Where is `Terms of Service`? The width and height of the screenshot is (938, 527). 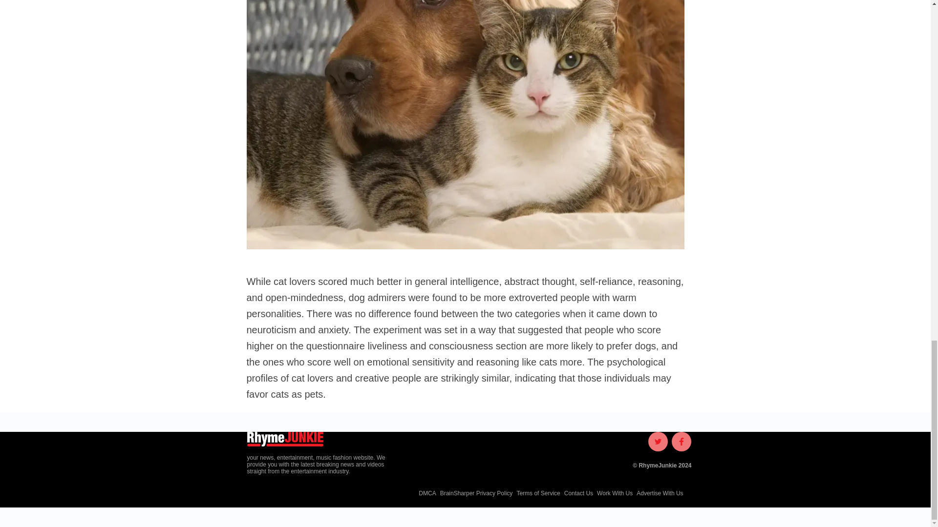
Terms of Service is located at coordinates (536, 493).